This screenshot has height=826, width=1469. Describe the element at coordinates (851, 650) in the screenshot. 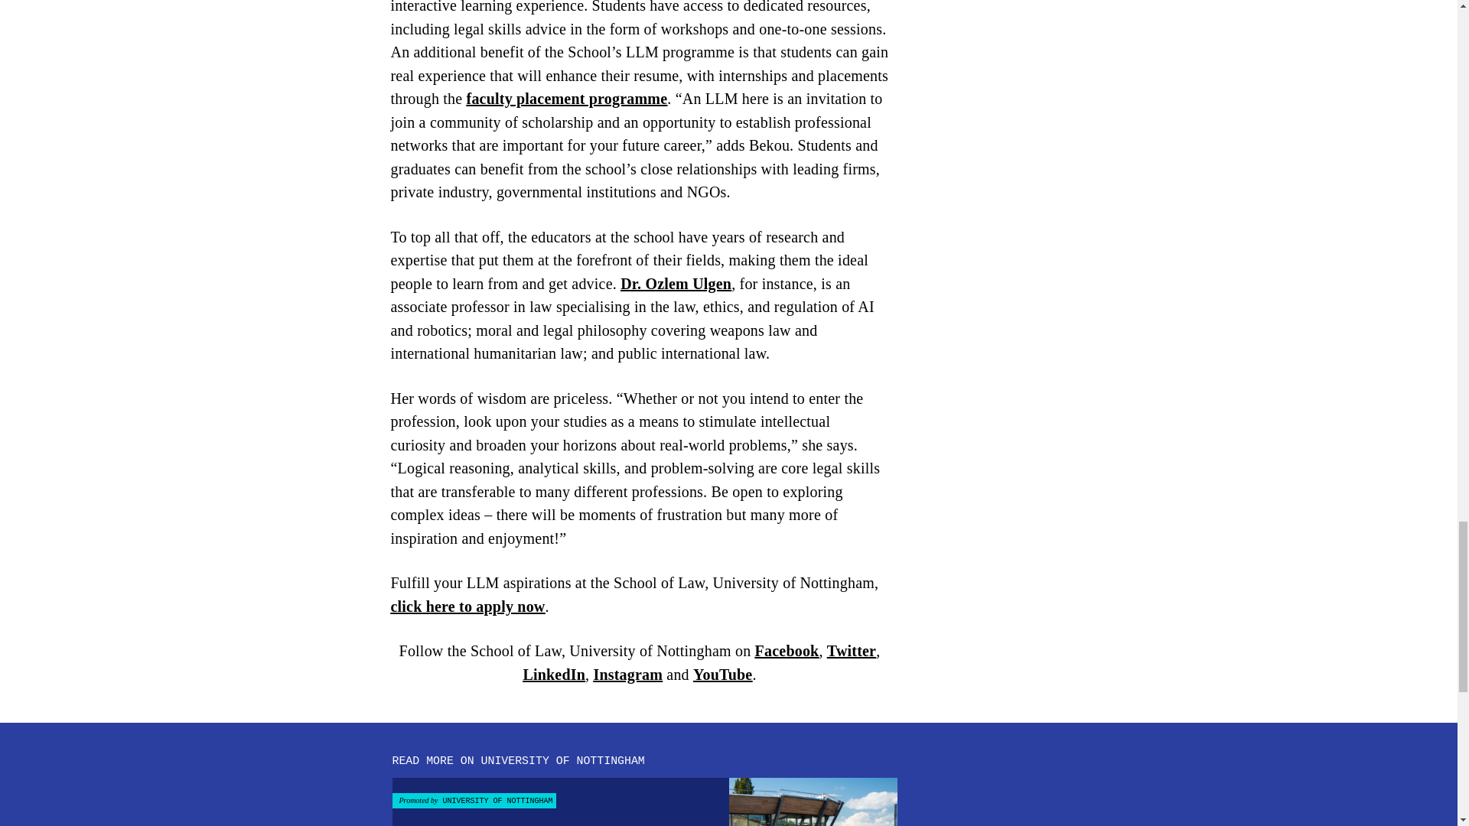

I see `Twitter` at that location.